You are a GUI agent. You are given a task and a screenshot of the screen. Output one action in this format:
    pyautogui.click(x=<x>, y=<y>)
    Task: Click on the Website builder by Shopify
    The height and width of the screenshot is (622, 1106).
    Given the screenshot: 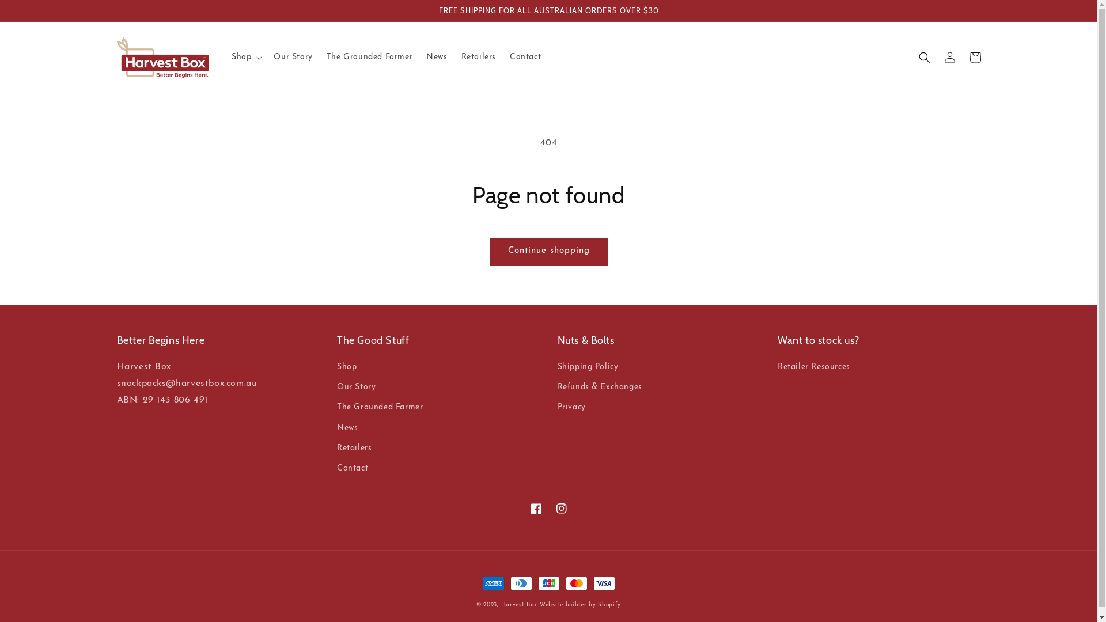 What is the action you would take?
    pyautogui.click(x=581, y=605)
    